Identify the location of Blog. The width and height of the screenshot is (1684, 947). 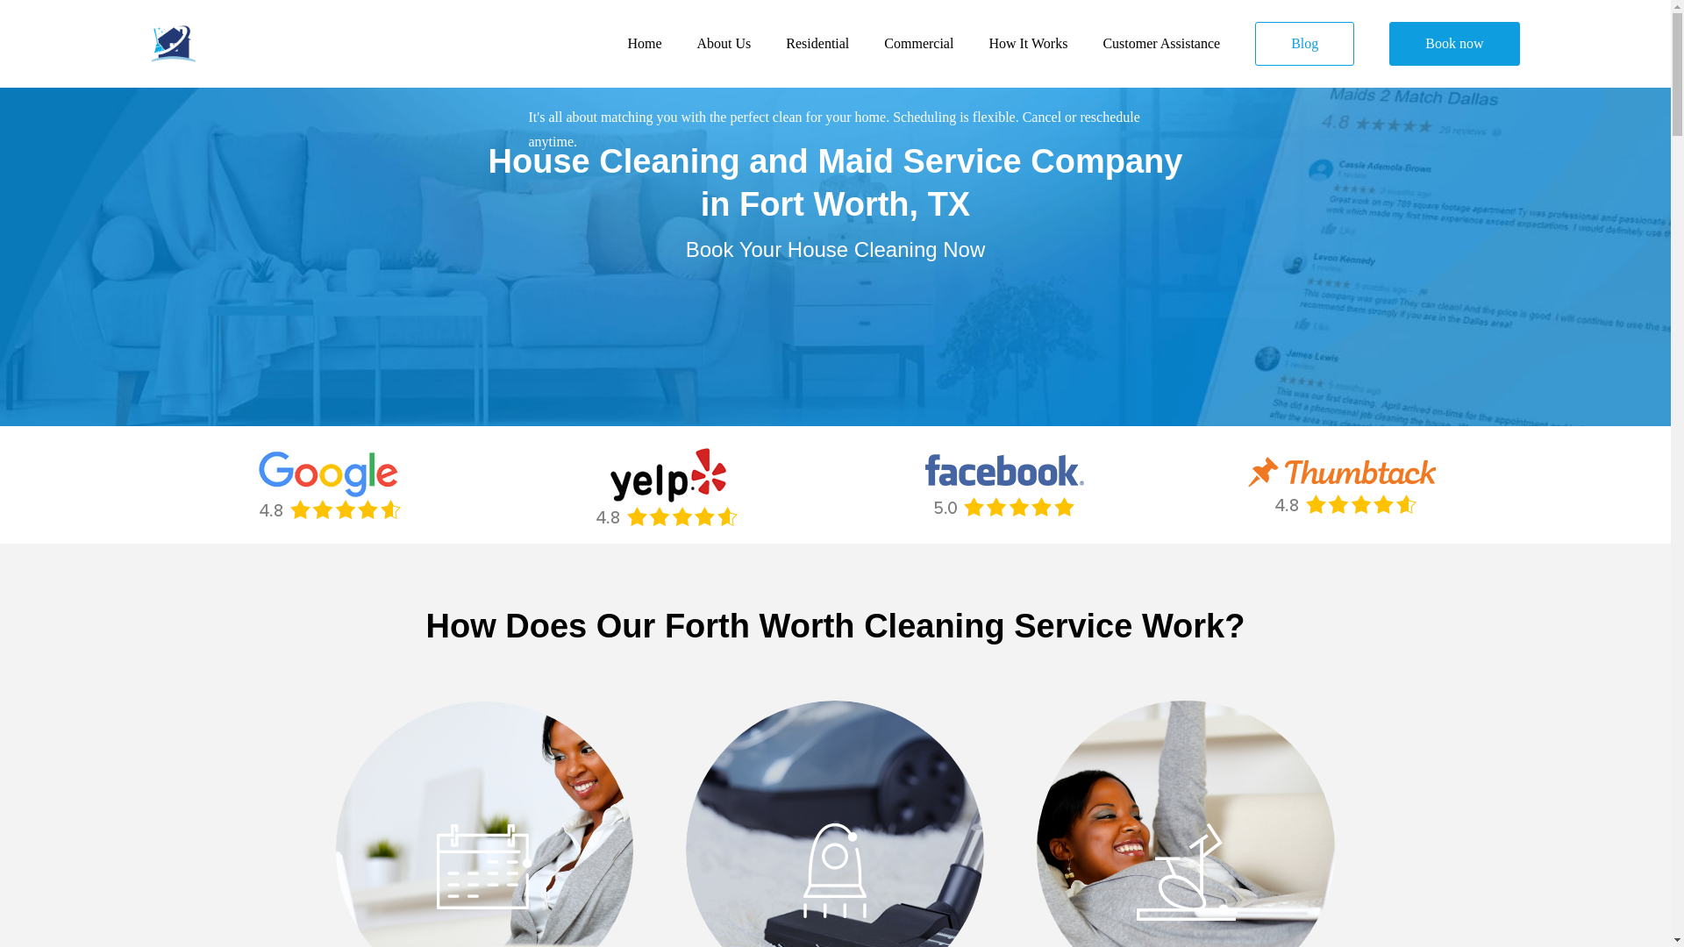
(1303, 43).